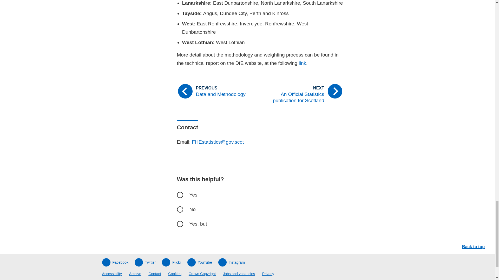 The image size is (499, 280). What do you see at coordinates (171, 262) in the screenshot?
I see `Flickr` at bounding box center [171, 262].